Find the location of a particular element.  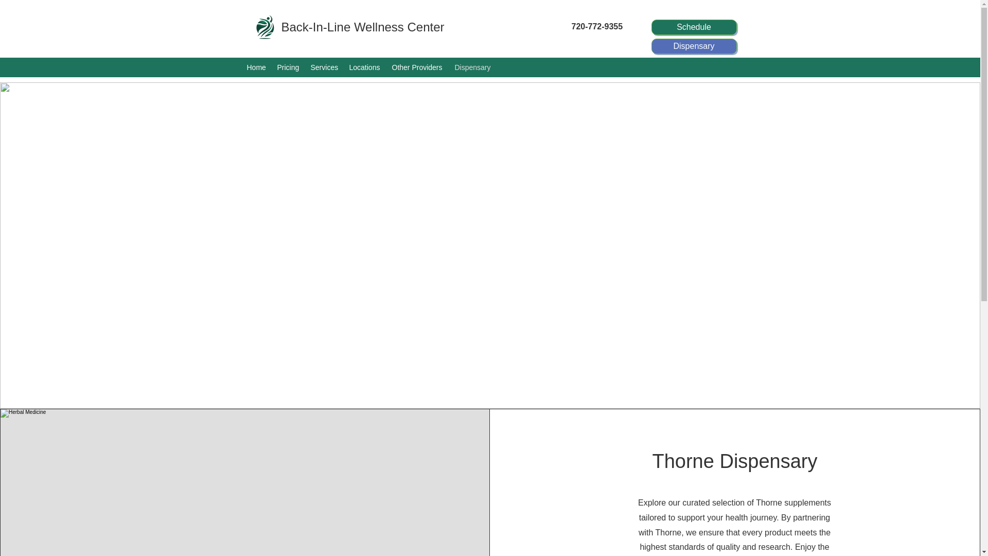

Dispensary is located at coordinates (694, 46).